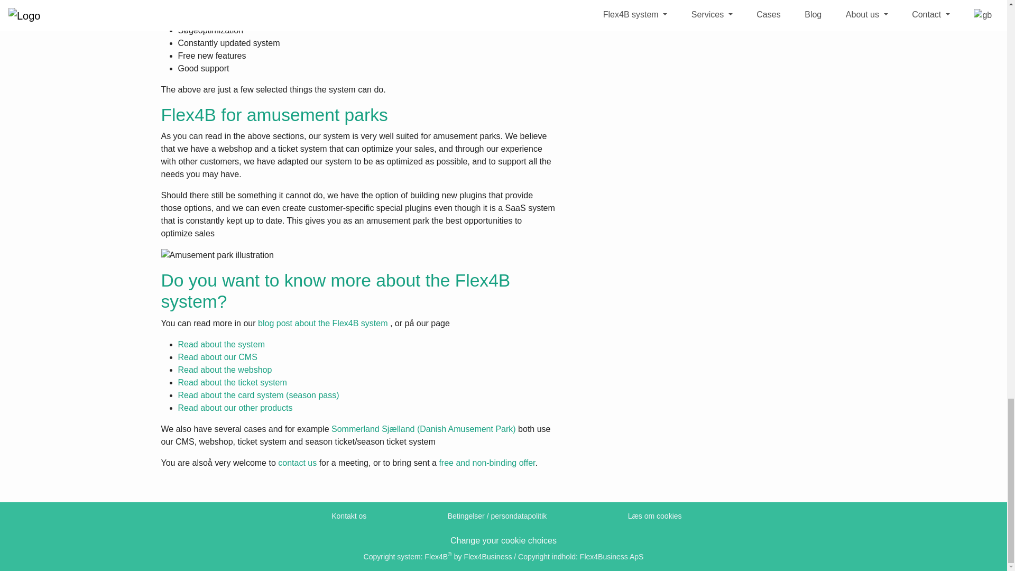  I want to click on Read about the webshop, so click(225, 370).